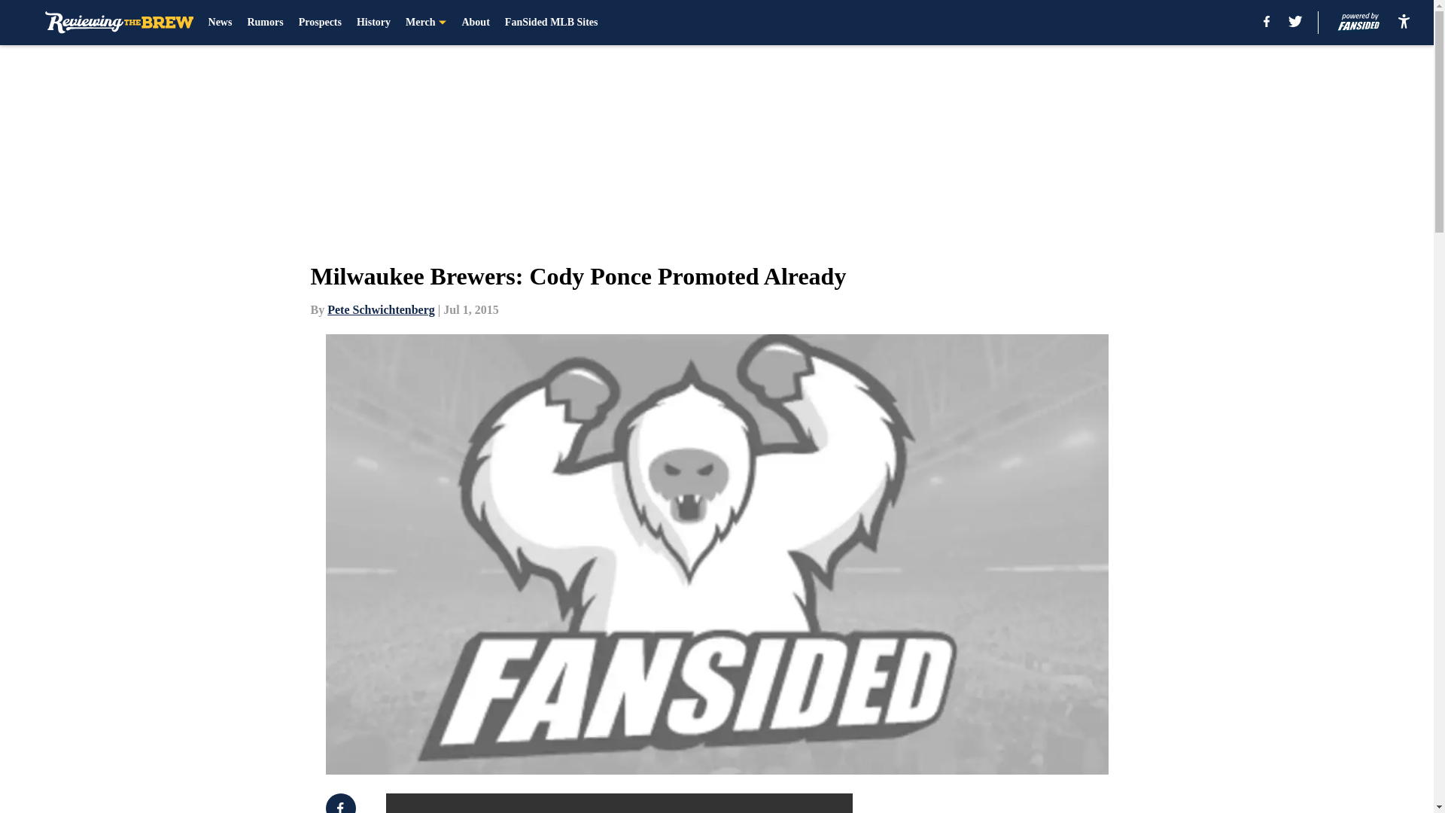 The height and width of the screenshot is (813, 1445). Describe the element at coordinates (381, 309) in the screenshot. I see `Pete Schwichtenberg` at that location.